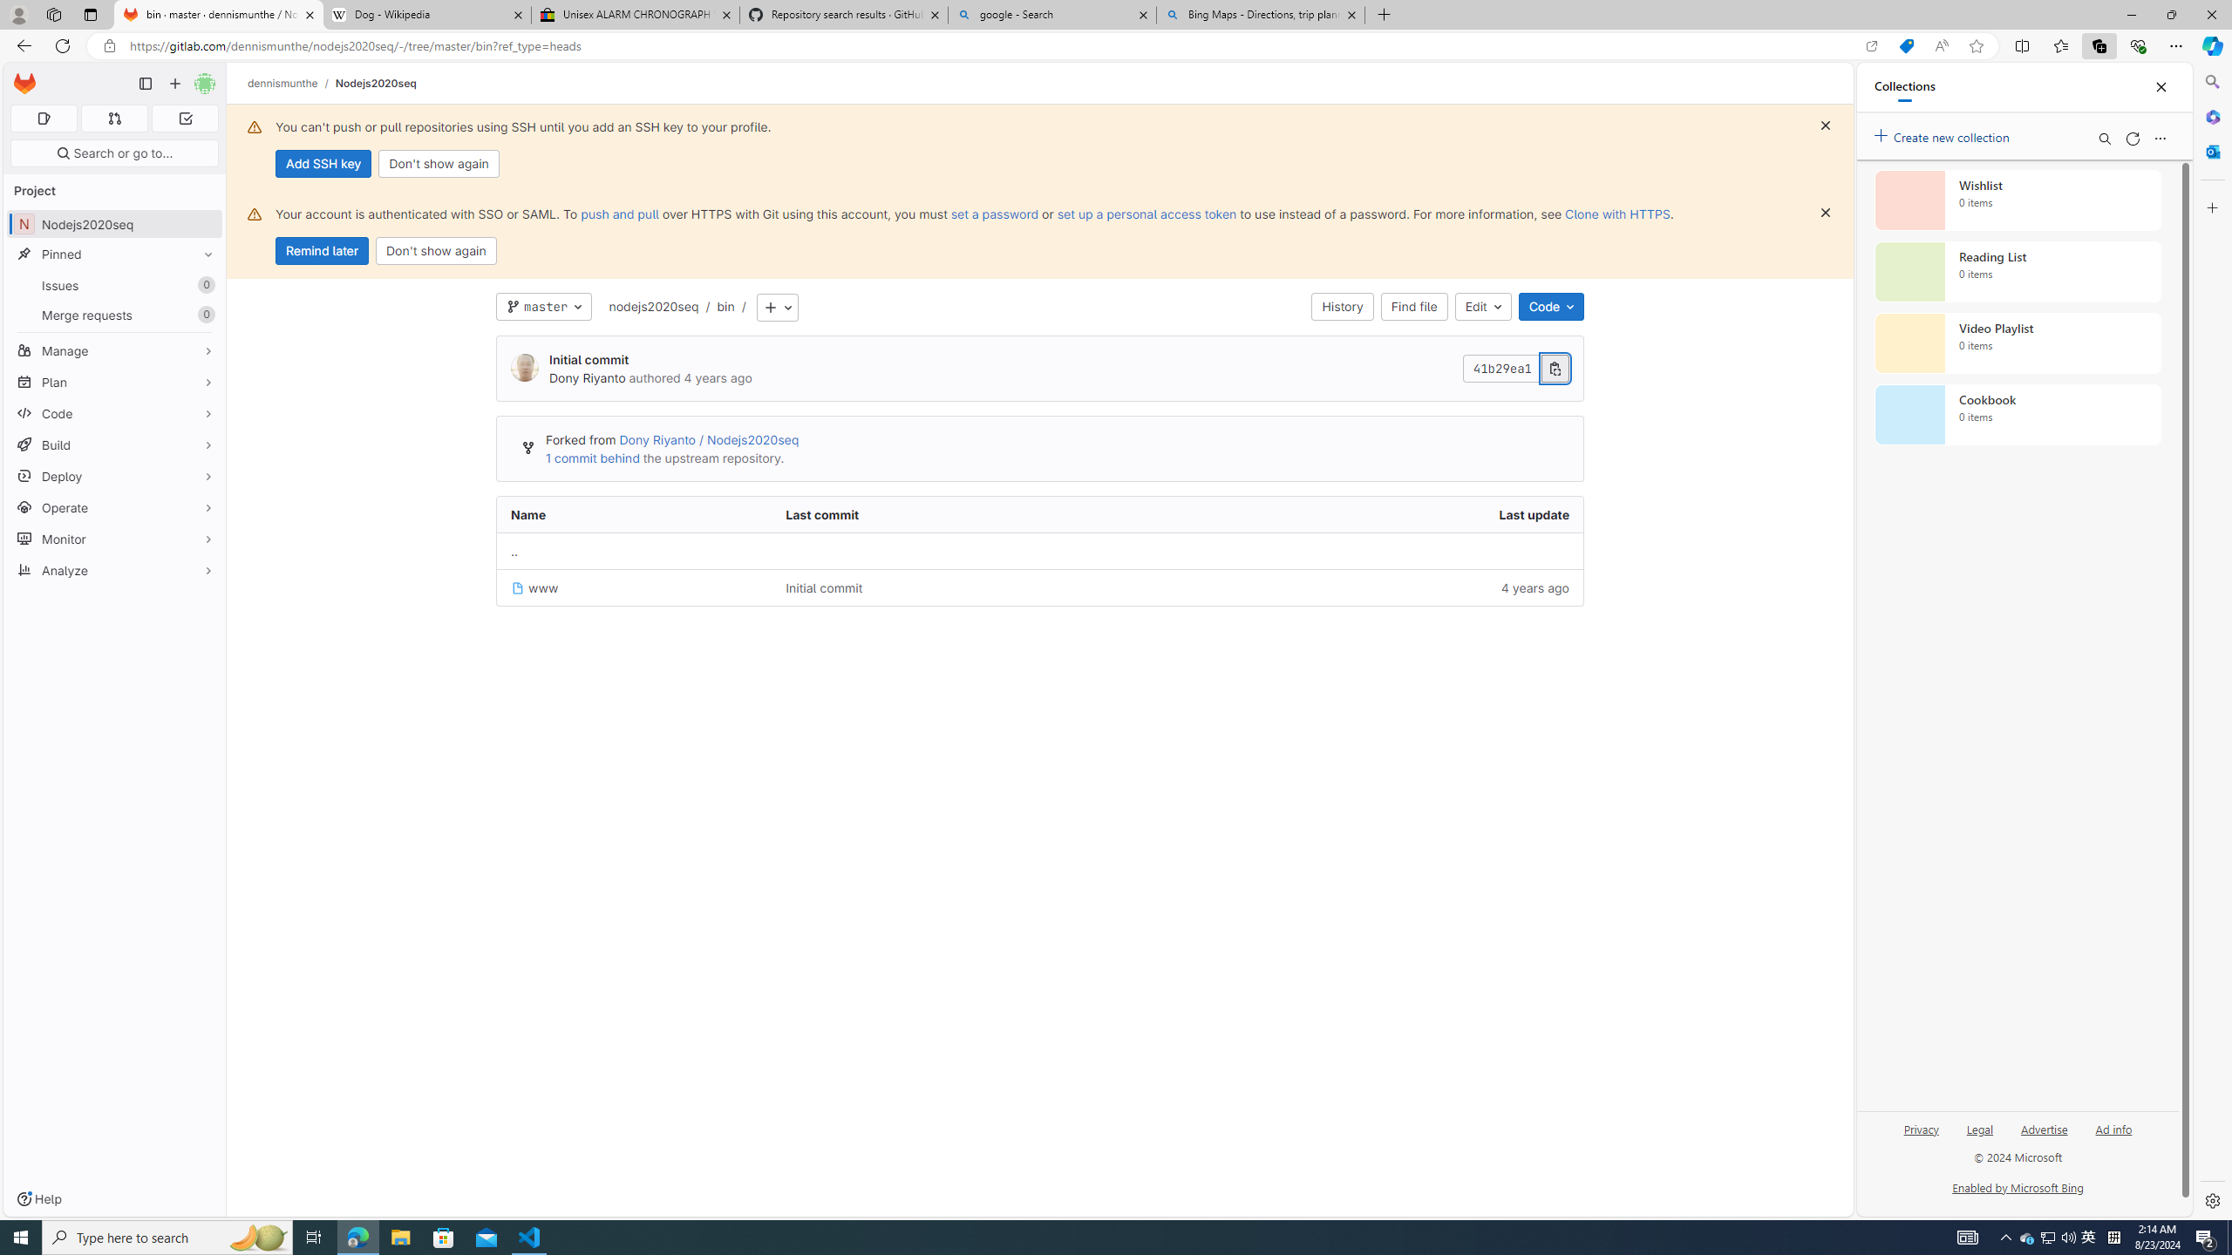 The height and width of the screenshot is (1255, 2232). I want to click on History, so click(1343, 307).